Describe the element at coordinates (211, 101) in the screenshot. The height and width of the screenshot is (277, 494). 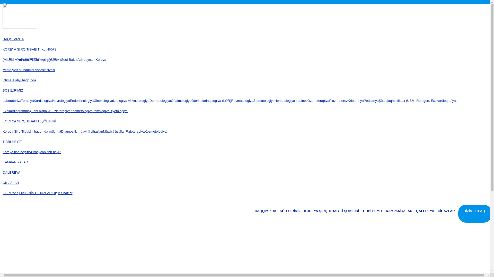
I see `Otorinolarinqologiya (LOR)` at that location.